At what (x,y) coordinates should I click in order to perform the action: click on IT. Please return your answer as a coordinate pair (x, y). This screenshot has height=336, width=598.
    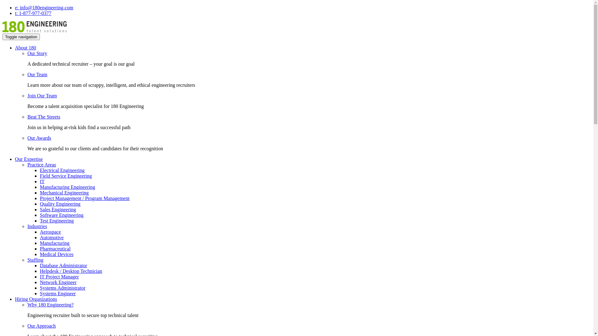
    Looking at the image, I should click on (42, 182).